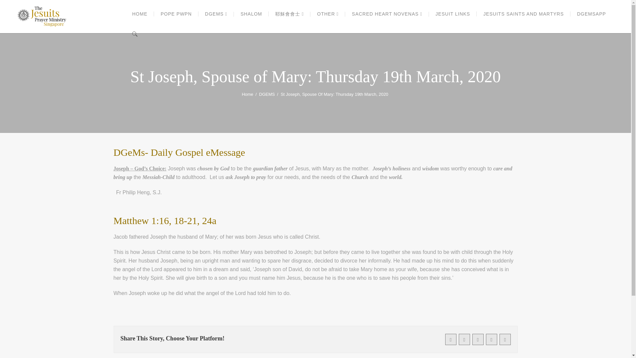 The width and height of the screenshot is (636, 358). I want to click on SHALOM, so click(251, 14).